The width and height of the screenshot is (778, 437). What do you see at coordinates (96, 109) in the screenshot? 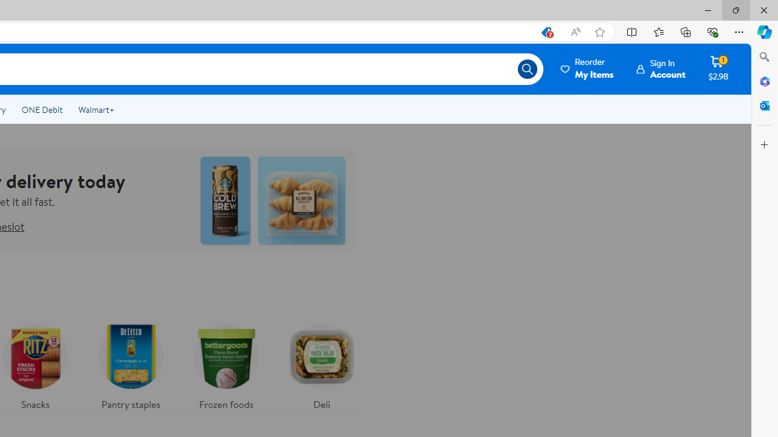
I see `Walmart+` at bounding box center [96, 109].